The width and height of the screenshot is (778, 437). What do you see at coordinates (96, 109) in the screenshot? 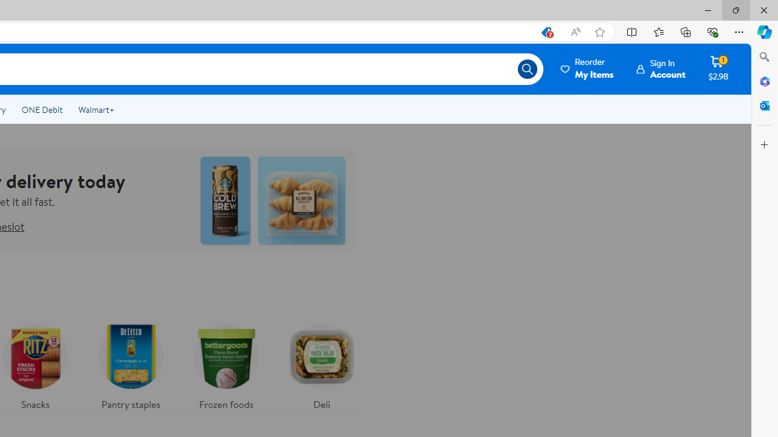
I see `Walmart+` at bounding box center [96, 109].